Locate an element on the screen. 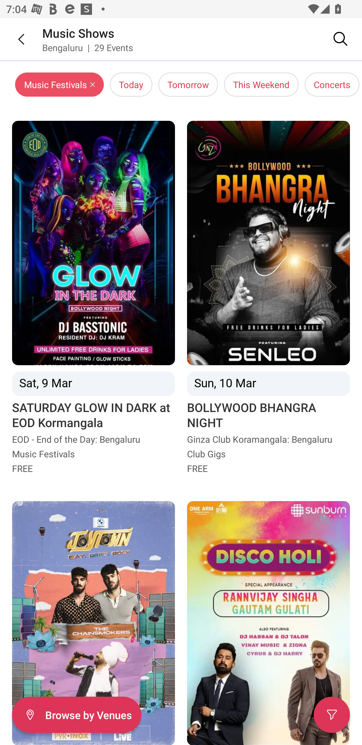 The width and height of the screenshot is (362, 745). Back is located at coordinates (15, 39).